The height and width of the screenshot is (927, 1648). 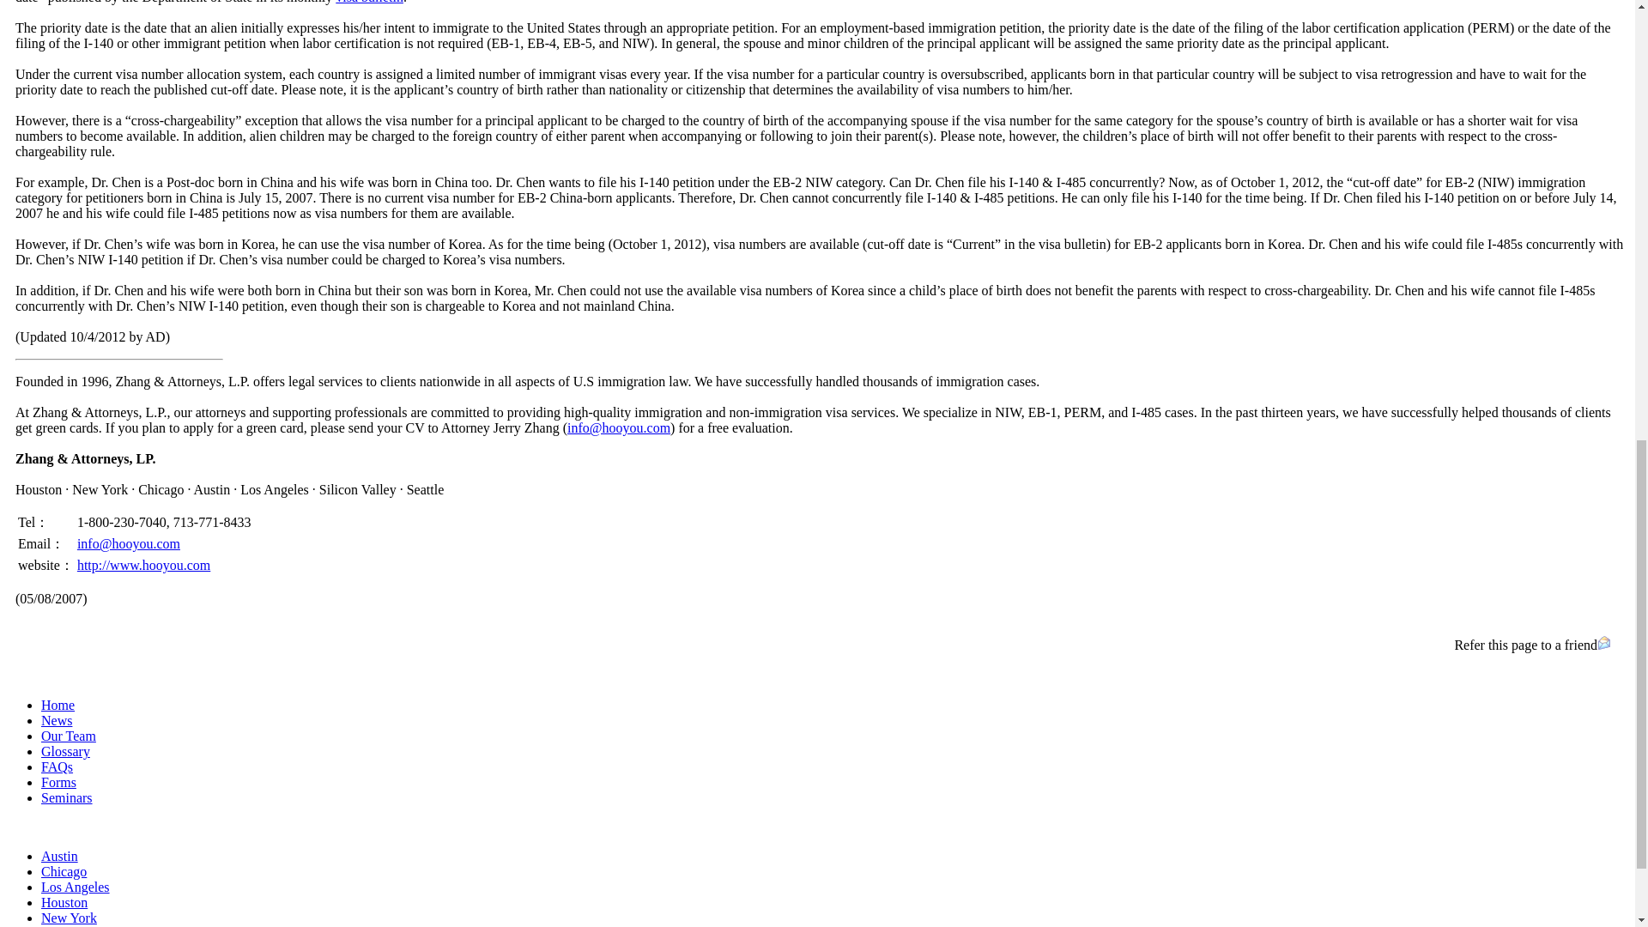 I want to click on News, so click(x=57, y=719).